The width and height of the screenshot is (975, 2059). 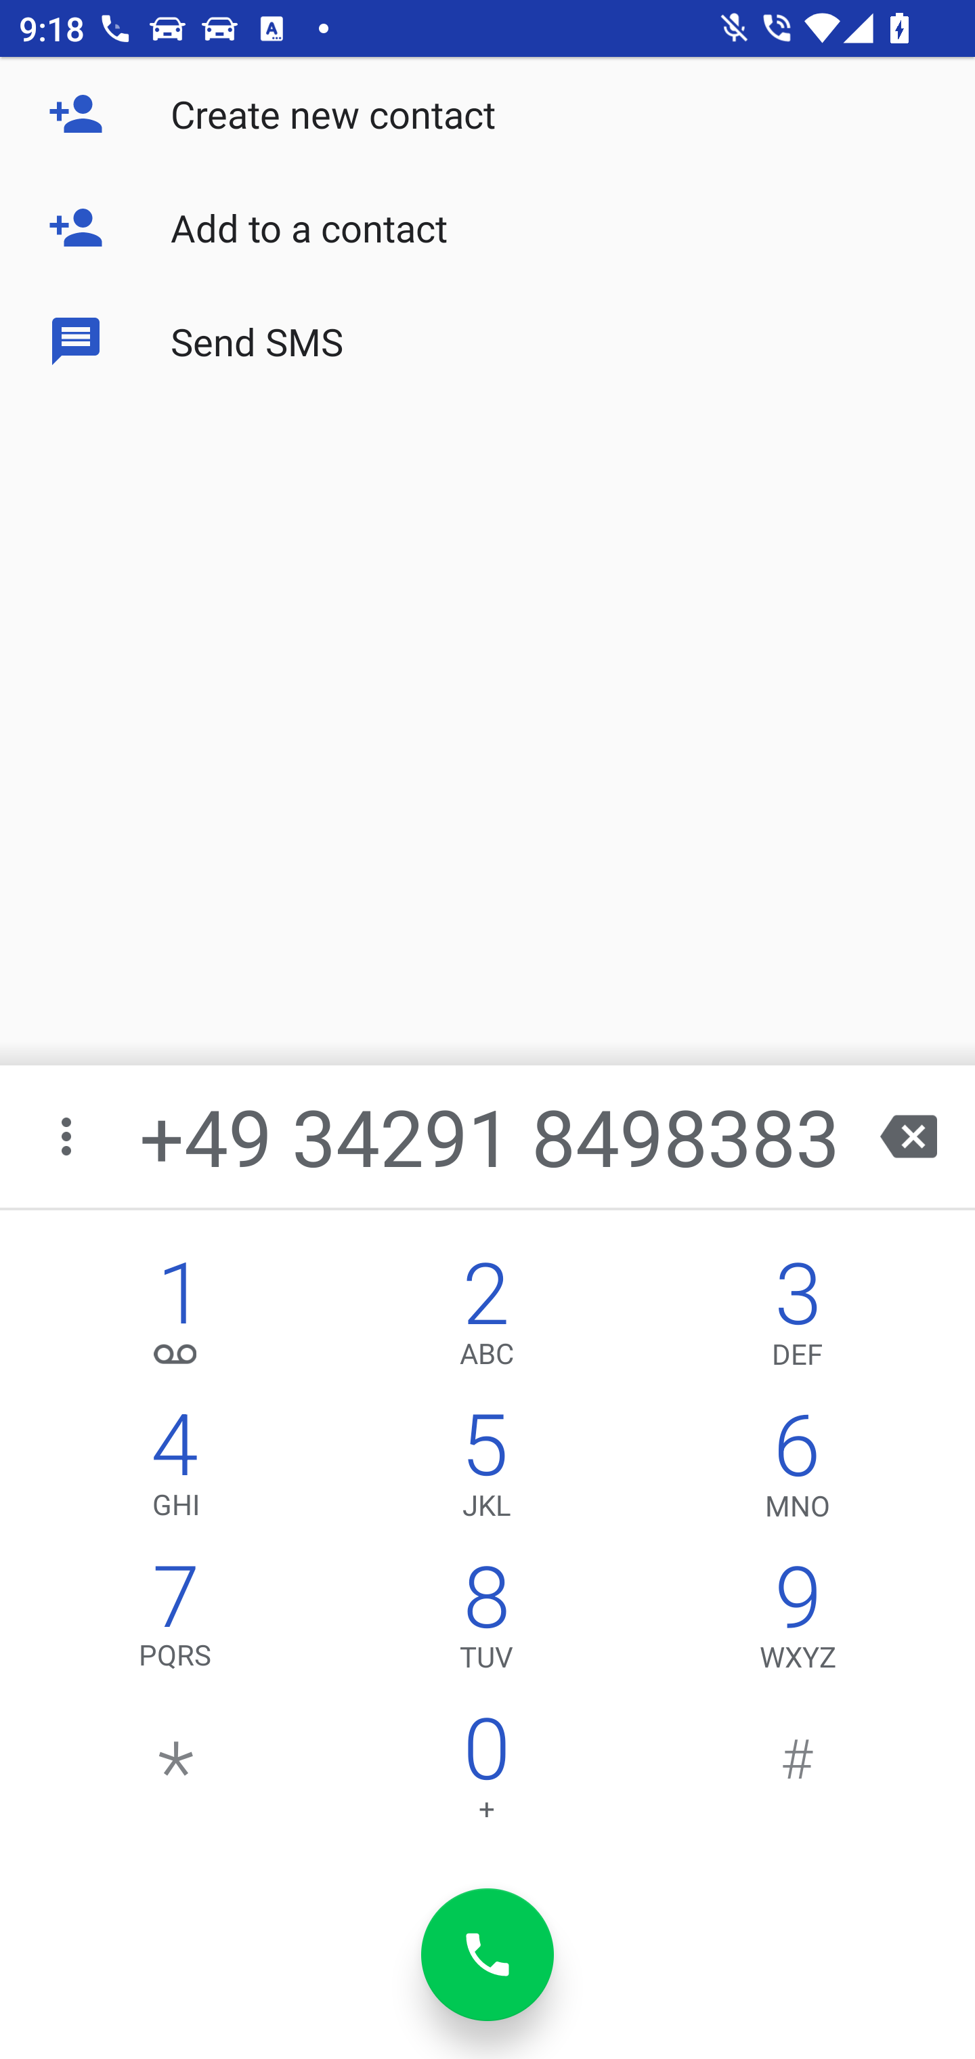 What do you see at coordinates (490, 1137) in the screenshot?
I see `+49 34291 8498383` at bounding box center [490, 1137].